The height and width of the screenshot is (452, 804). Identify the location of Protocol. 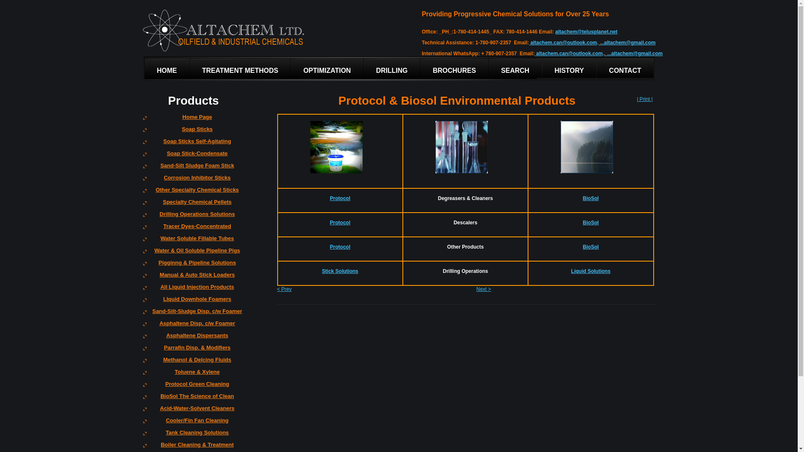
(340, 198).